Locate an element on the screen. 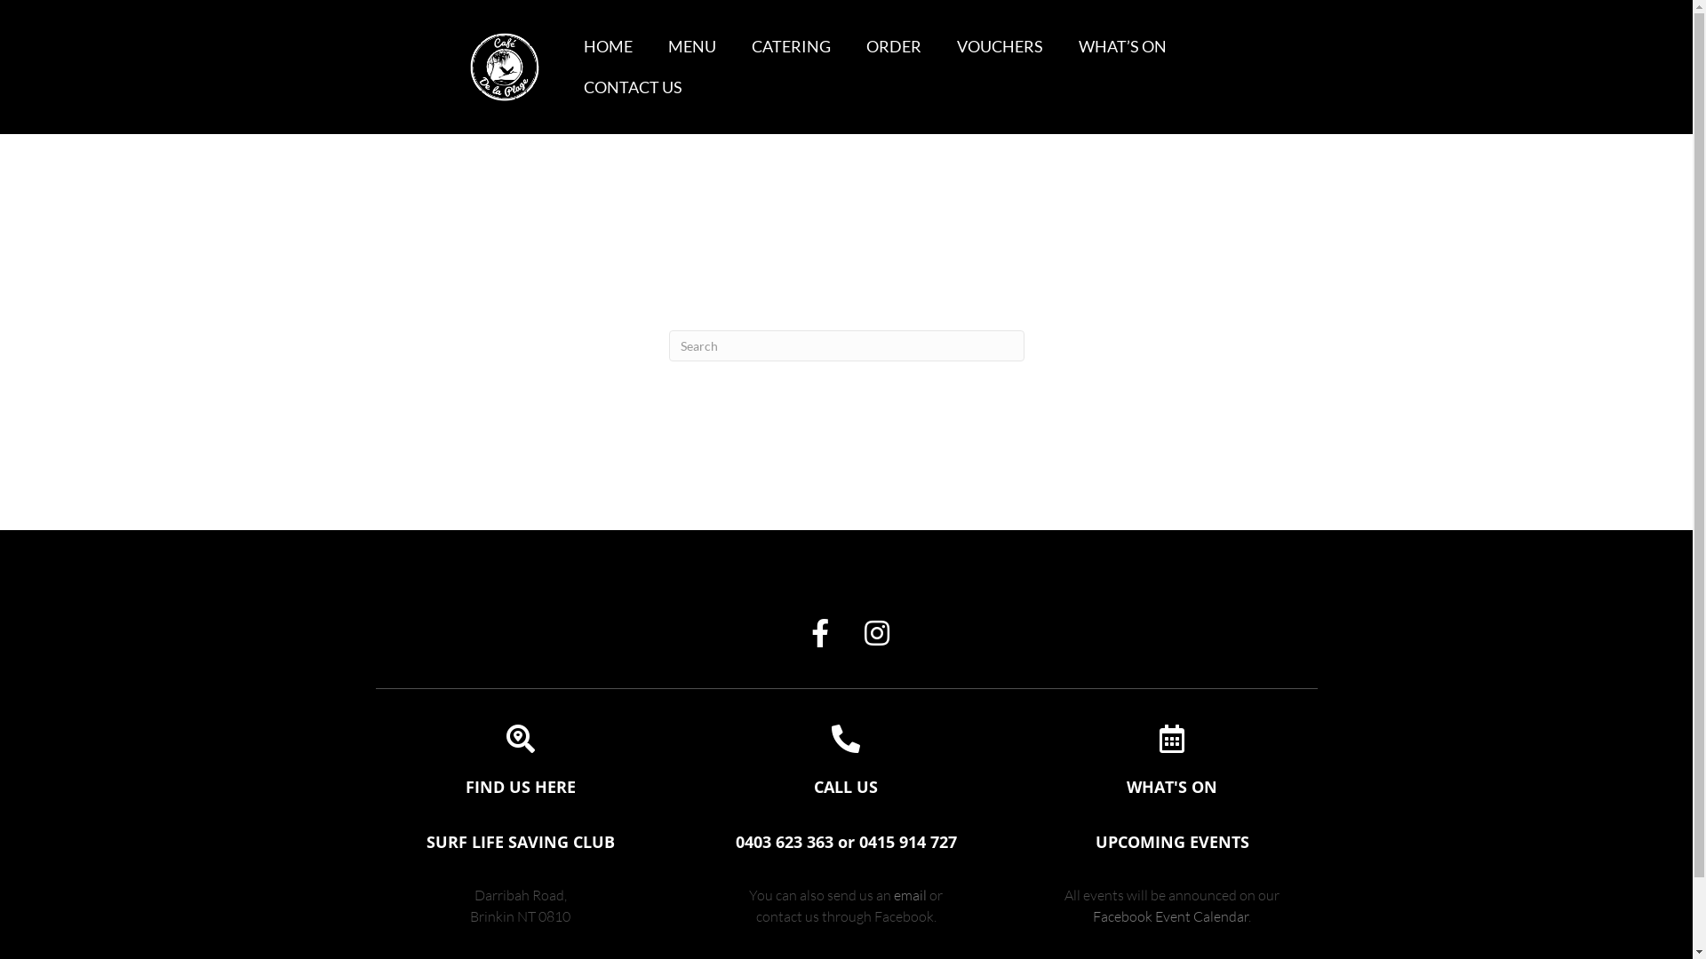  0415 914 727 is located at coordinates (908, 842).